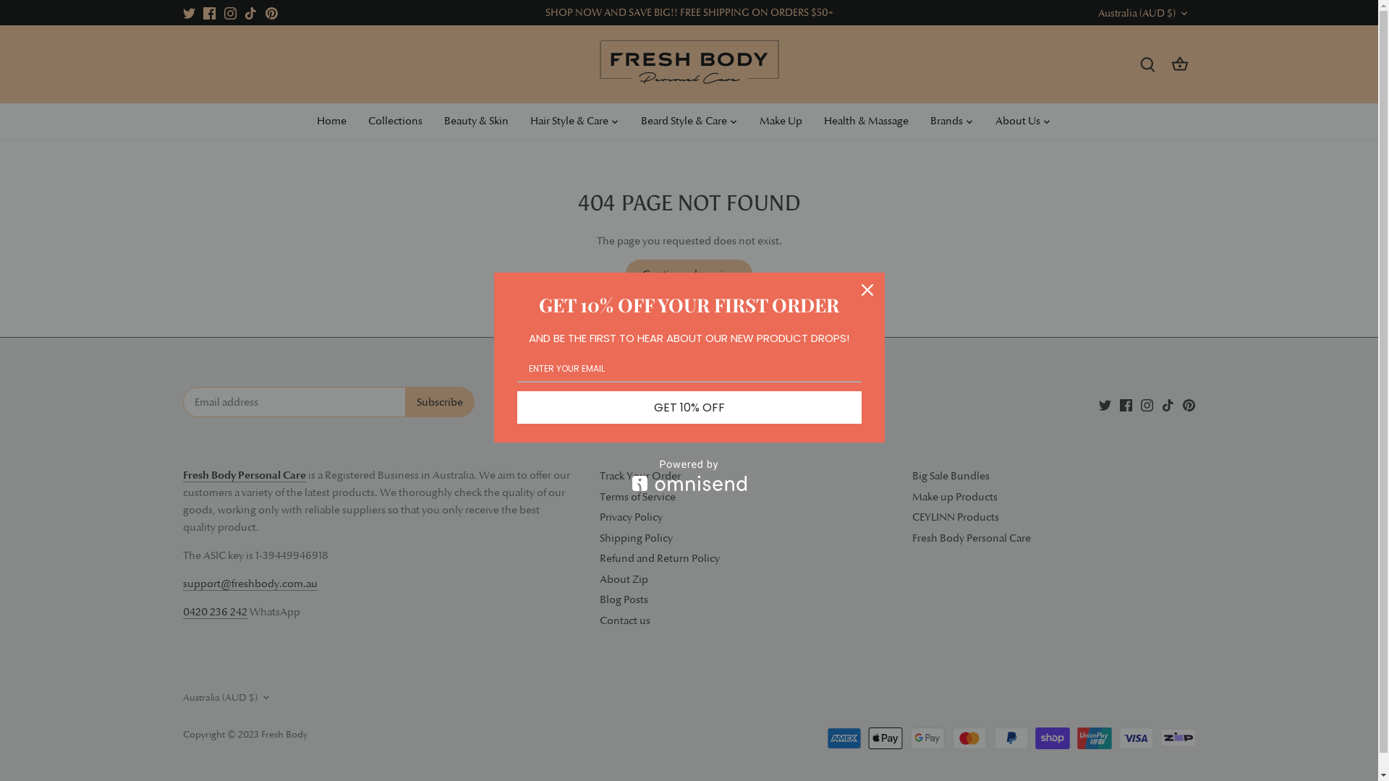 The height and width of the screenshot is (781, 1389). What do you see at coordinates (395, 121) in the screenshot?
I see `Collections` at bounding box center [395, 121].